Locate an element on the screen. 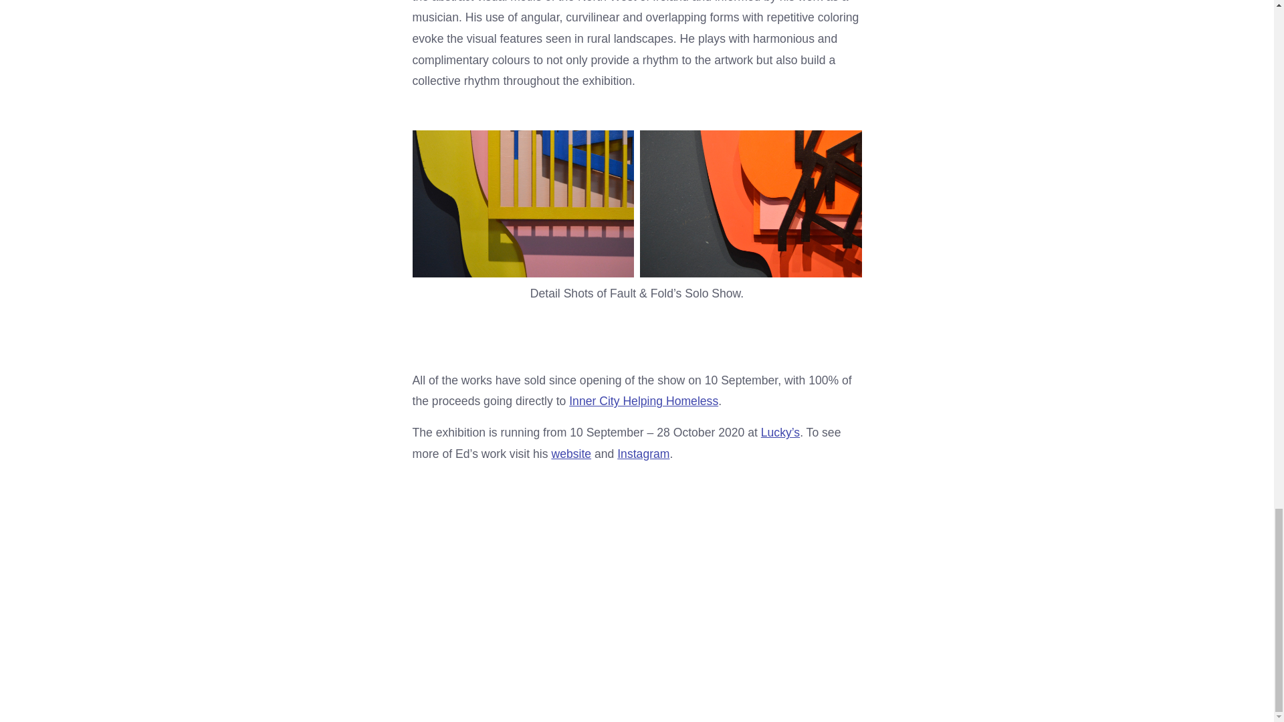 This screenshot has width=1284, height=722. website is located at coordinates (570, 453).